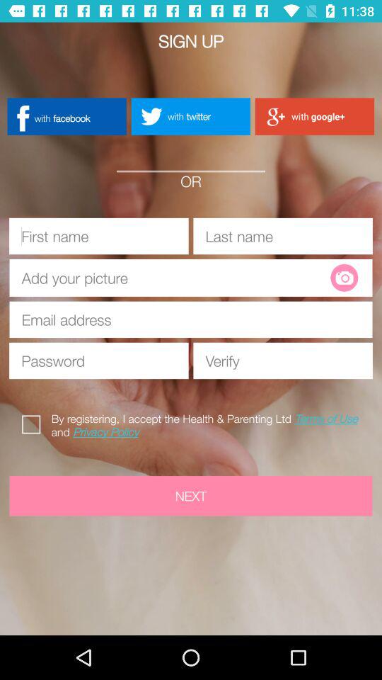 The image size is (382, 680). What do you see at coordinates (99, 361) in the screenshot?
I see `enter passwords` at bounding box center [99, 361].